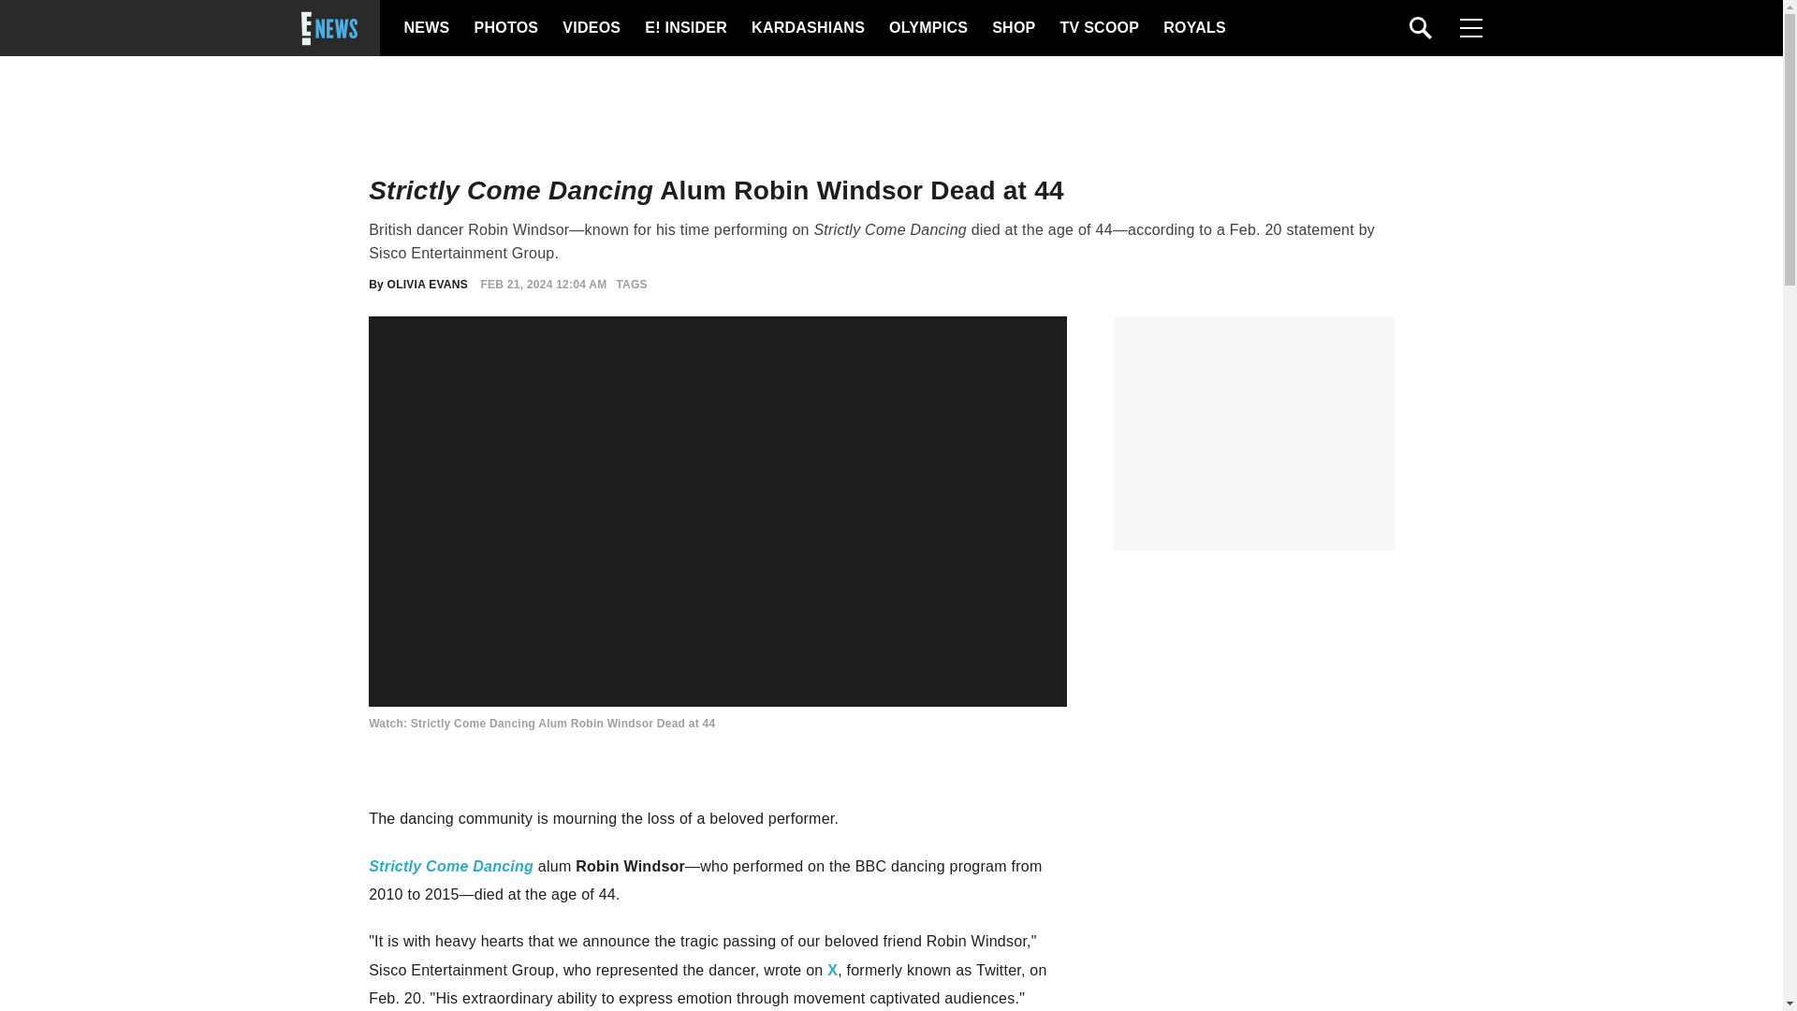 Image resolution: width=1797 pixels, height=1011 pixels. I want to click on VIDEOS, so click(590, 28).